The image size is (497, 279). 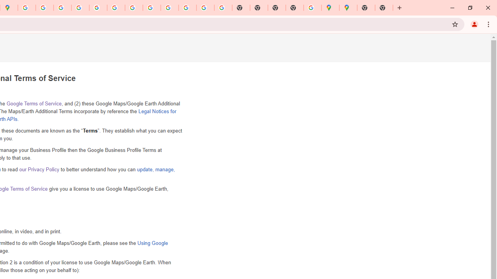 I want to click on New Tab, so click(x=295, y=8).